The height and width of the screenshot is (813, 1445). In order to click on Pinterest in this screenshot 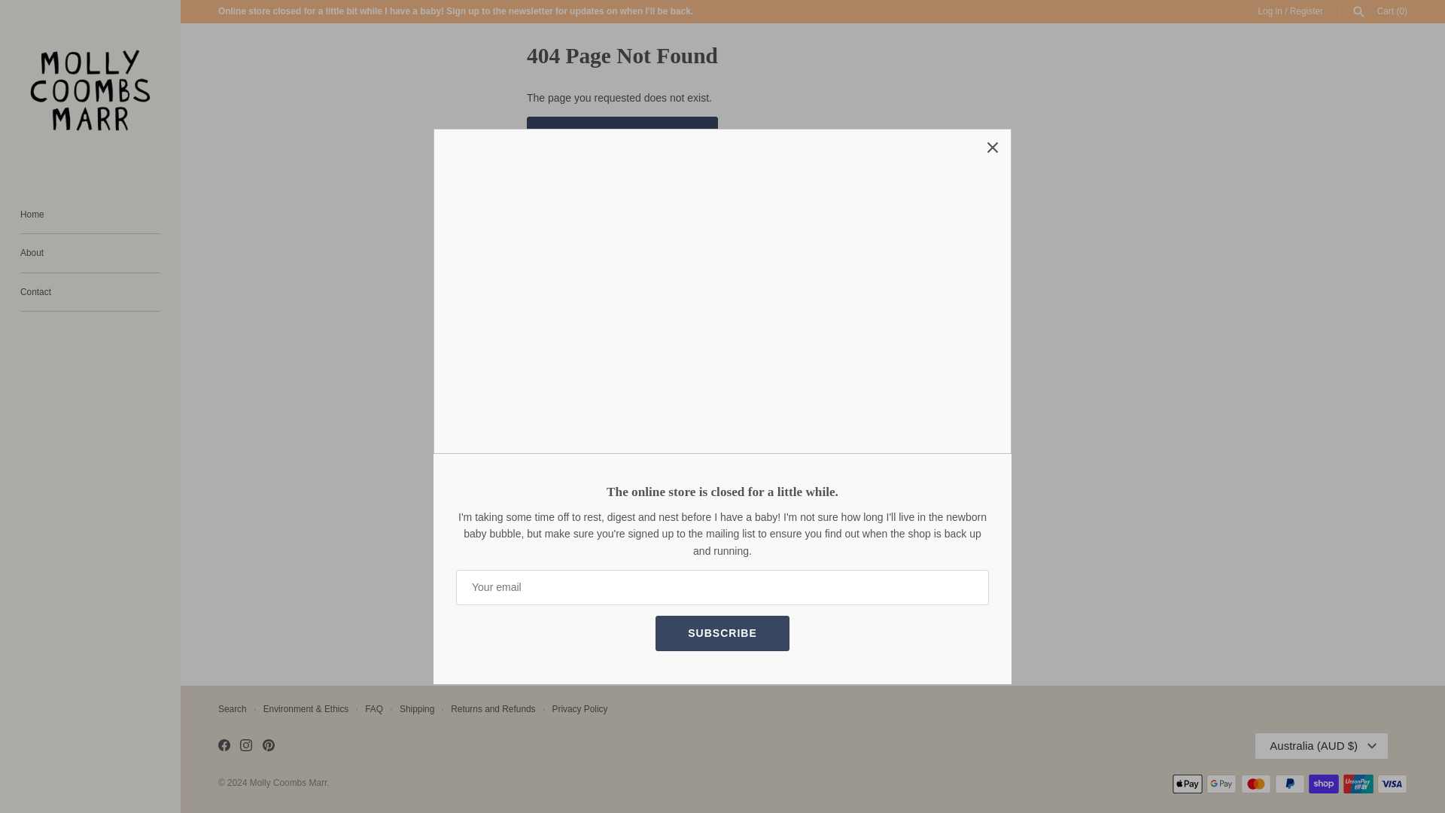, I will do `click(268, 744)`.